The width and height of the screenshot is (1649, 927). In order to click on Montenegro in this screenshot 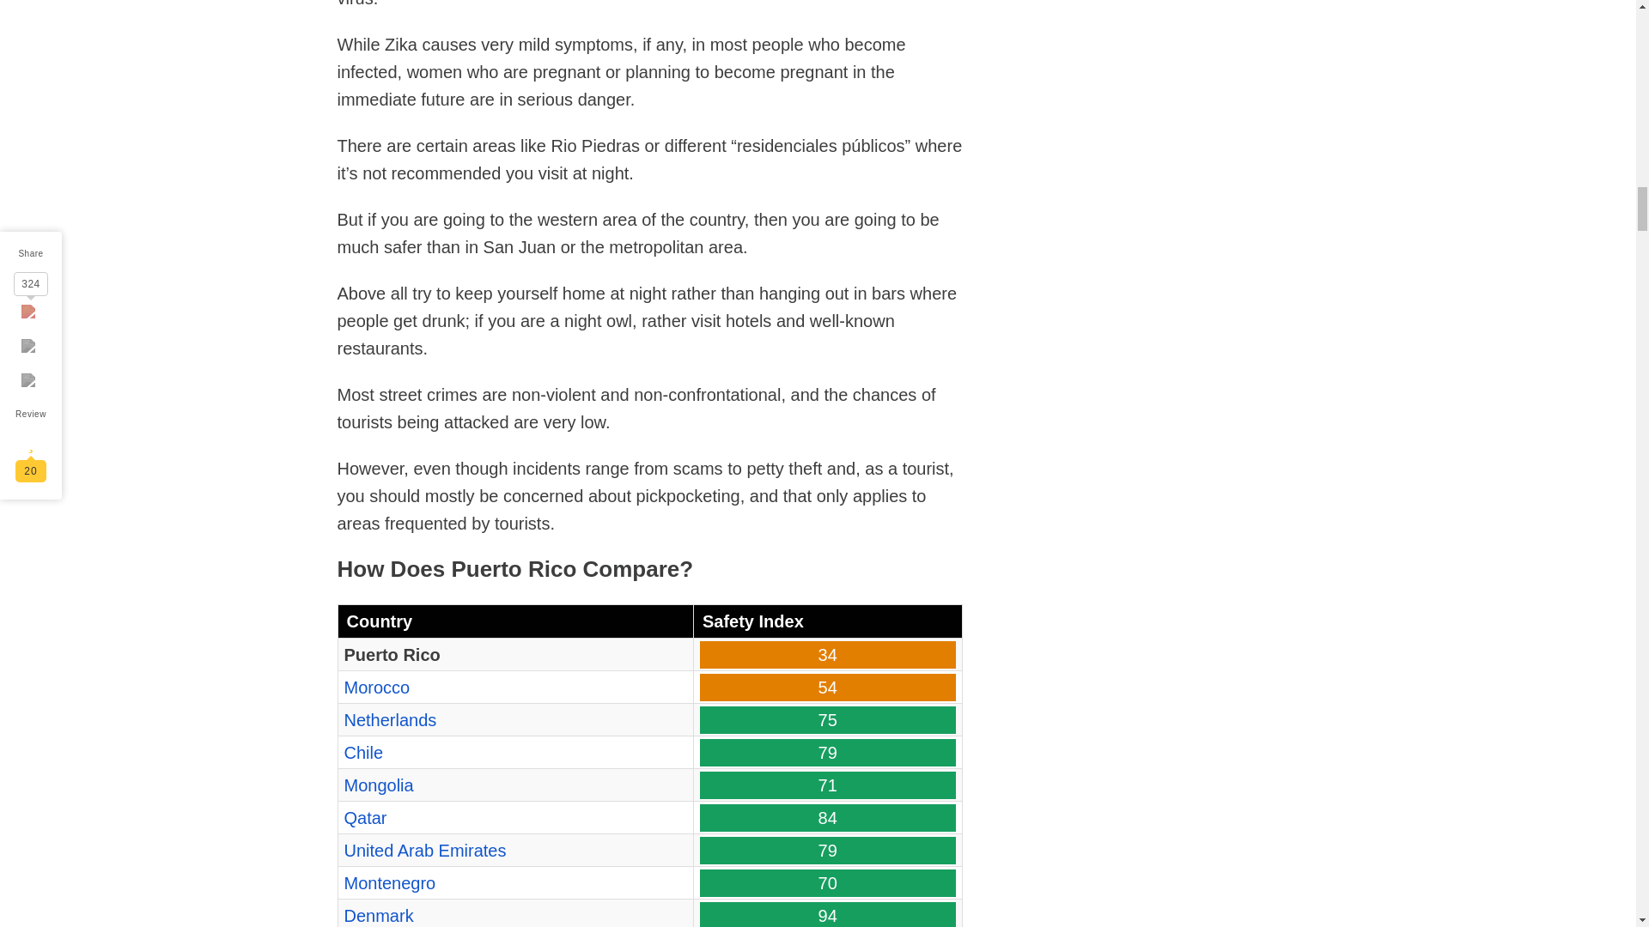, I will do `click(388, 883)`.